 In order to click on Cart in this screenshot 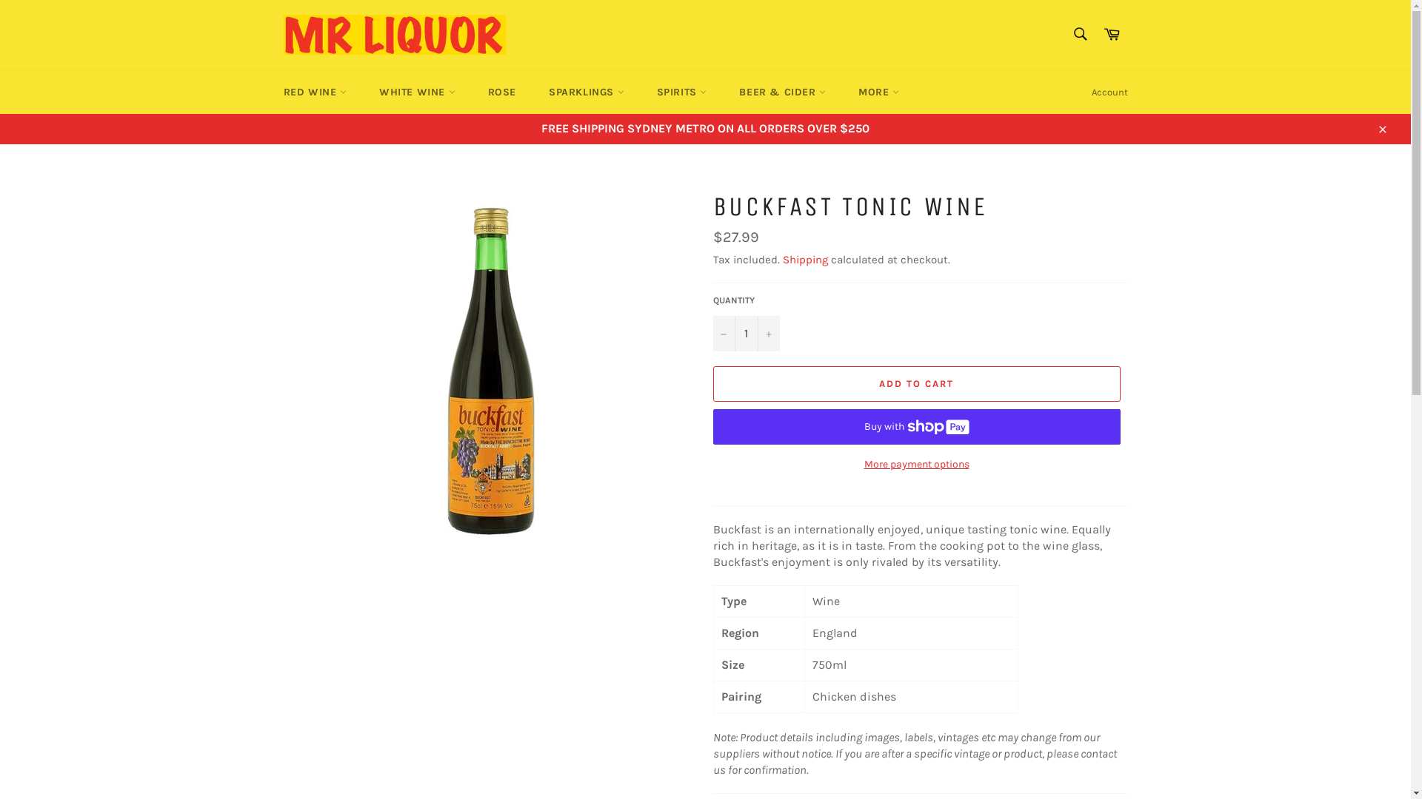, I will do `click(1112, 34)`.